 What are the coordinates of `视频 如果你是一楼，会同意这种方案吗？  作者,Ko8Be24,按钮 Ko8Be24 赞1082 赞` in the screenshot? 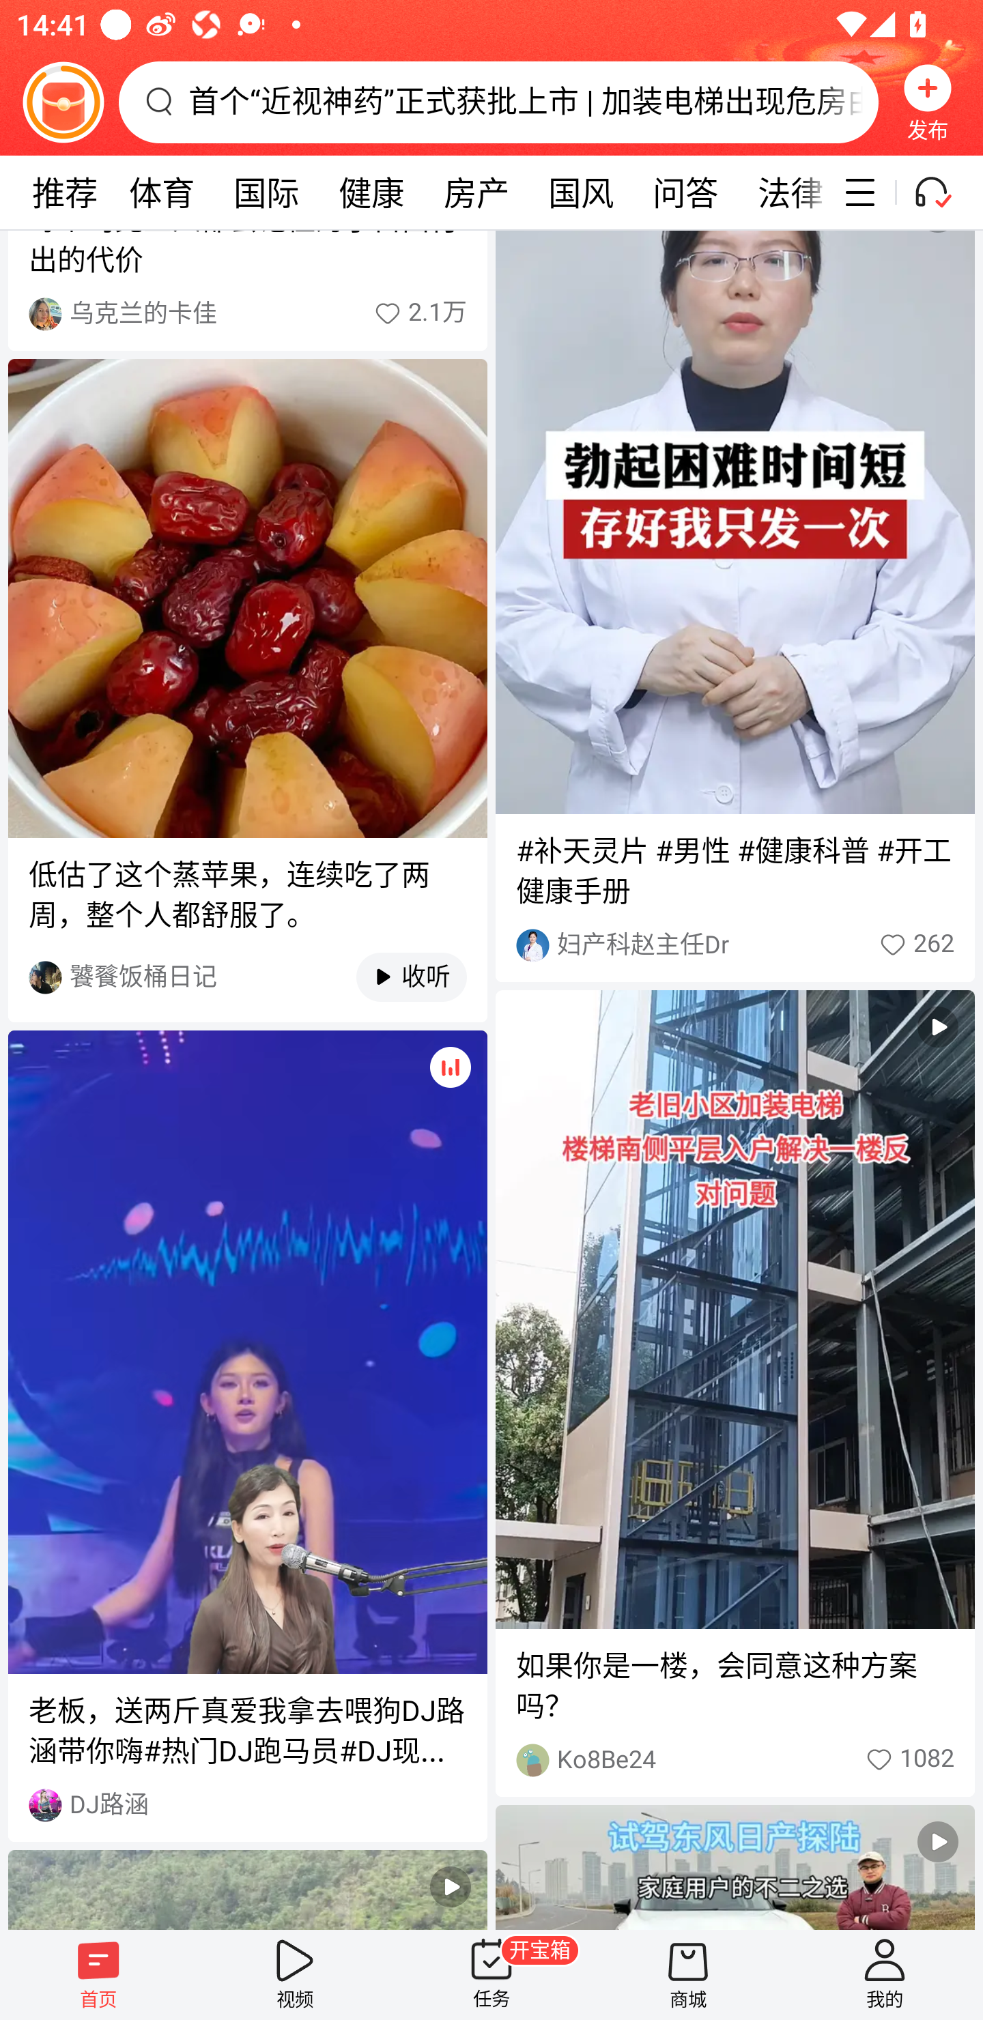 It's located at (735, 1394).